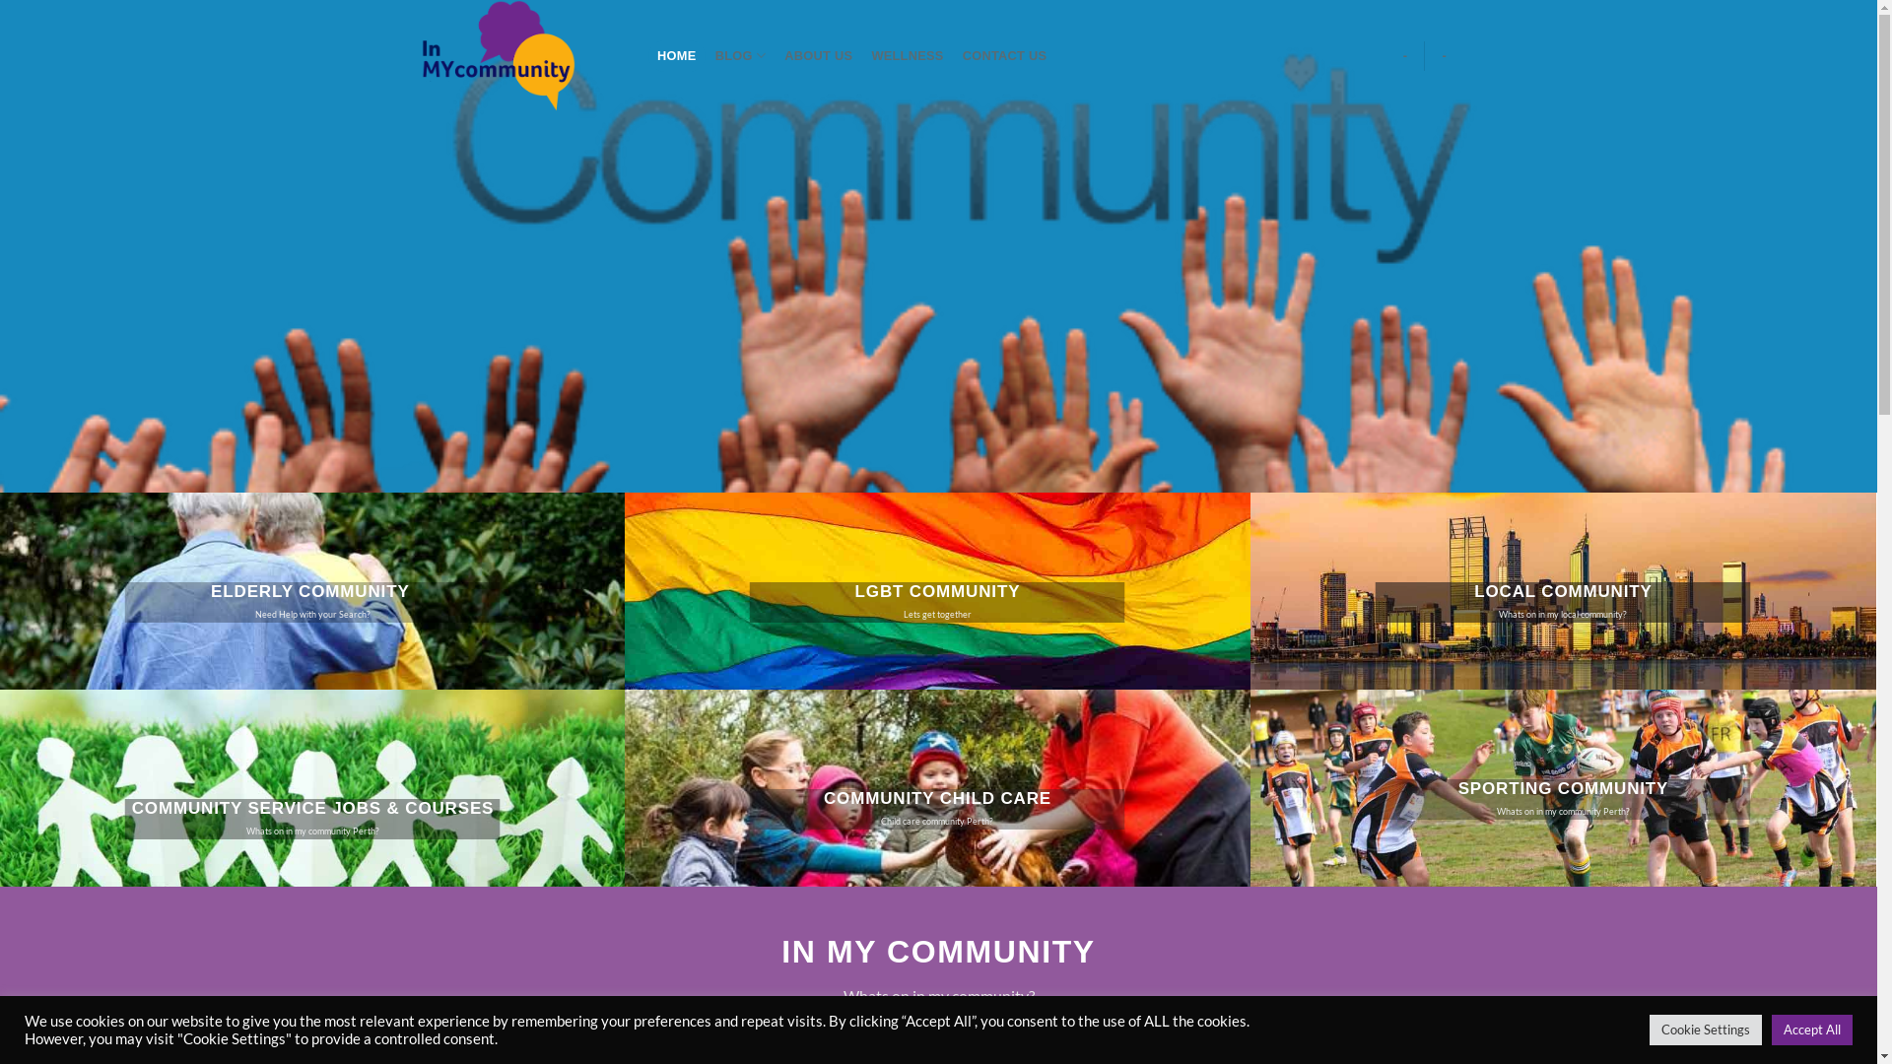 This screenshot has width=1892, height=1064. I want to click on Cookie Settings, so click(1706, 1031).